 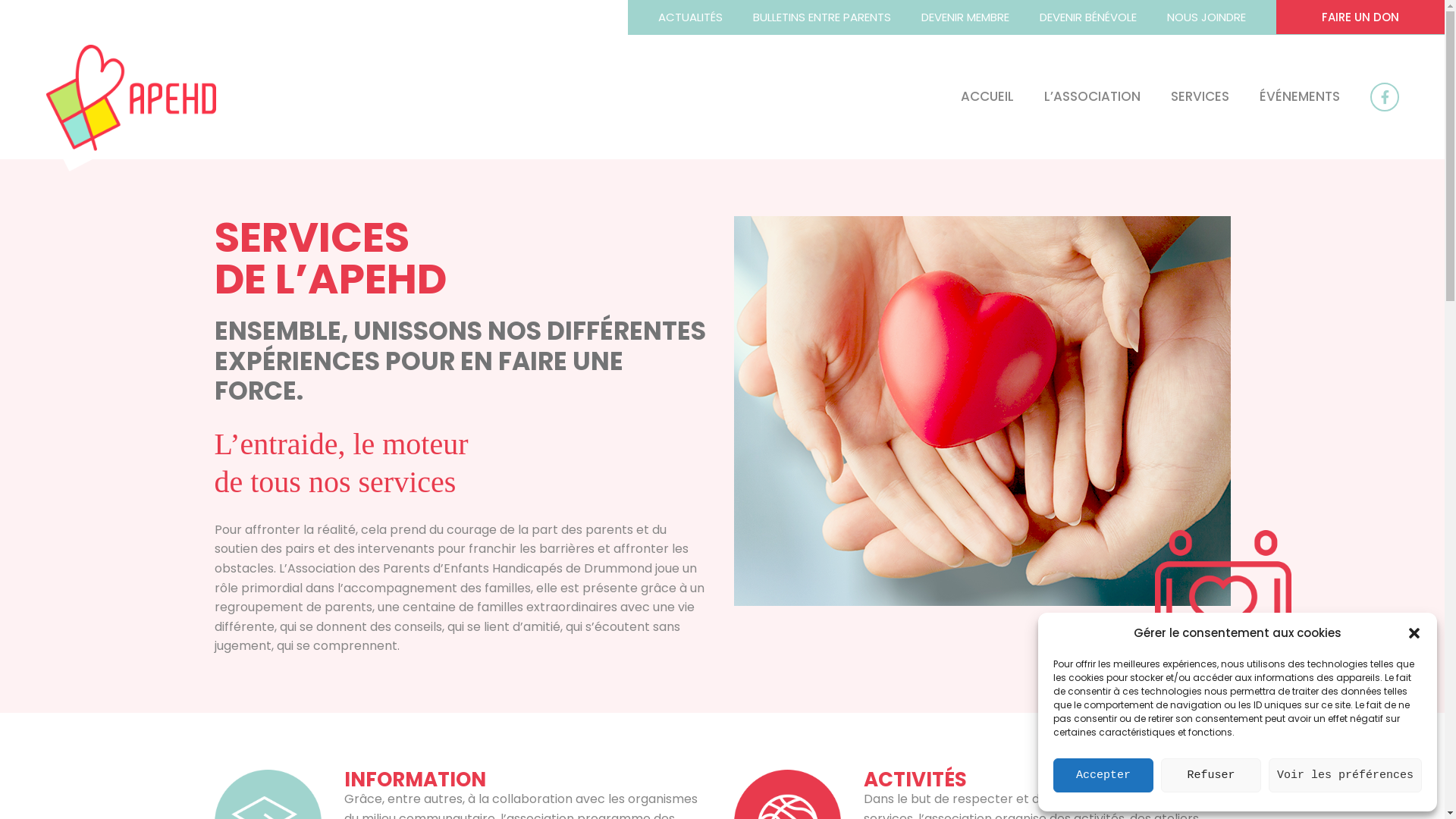 I want to click on SERVICES, so click(x=1185, y=97).